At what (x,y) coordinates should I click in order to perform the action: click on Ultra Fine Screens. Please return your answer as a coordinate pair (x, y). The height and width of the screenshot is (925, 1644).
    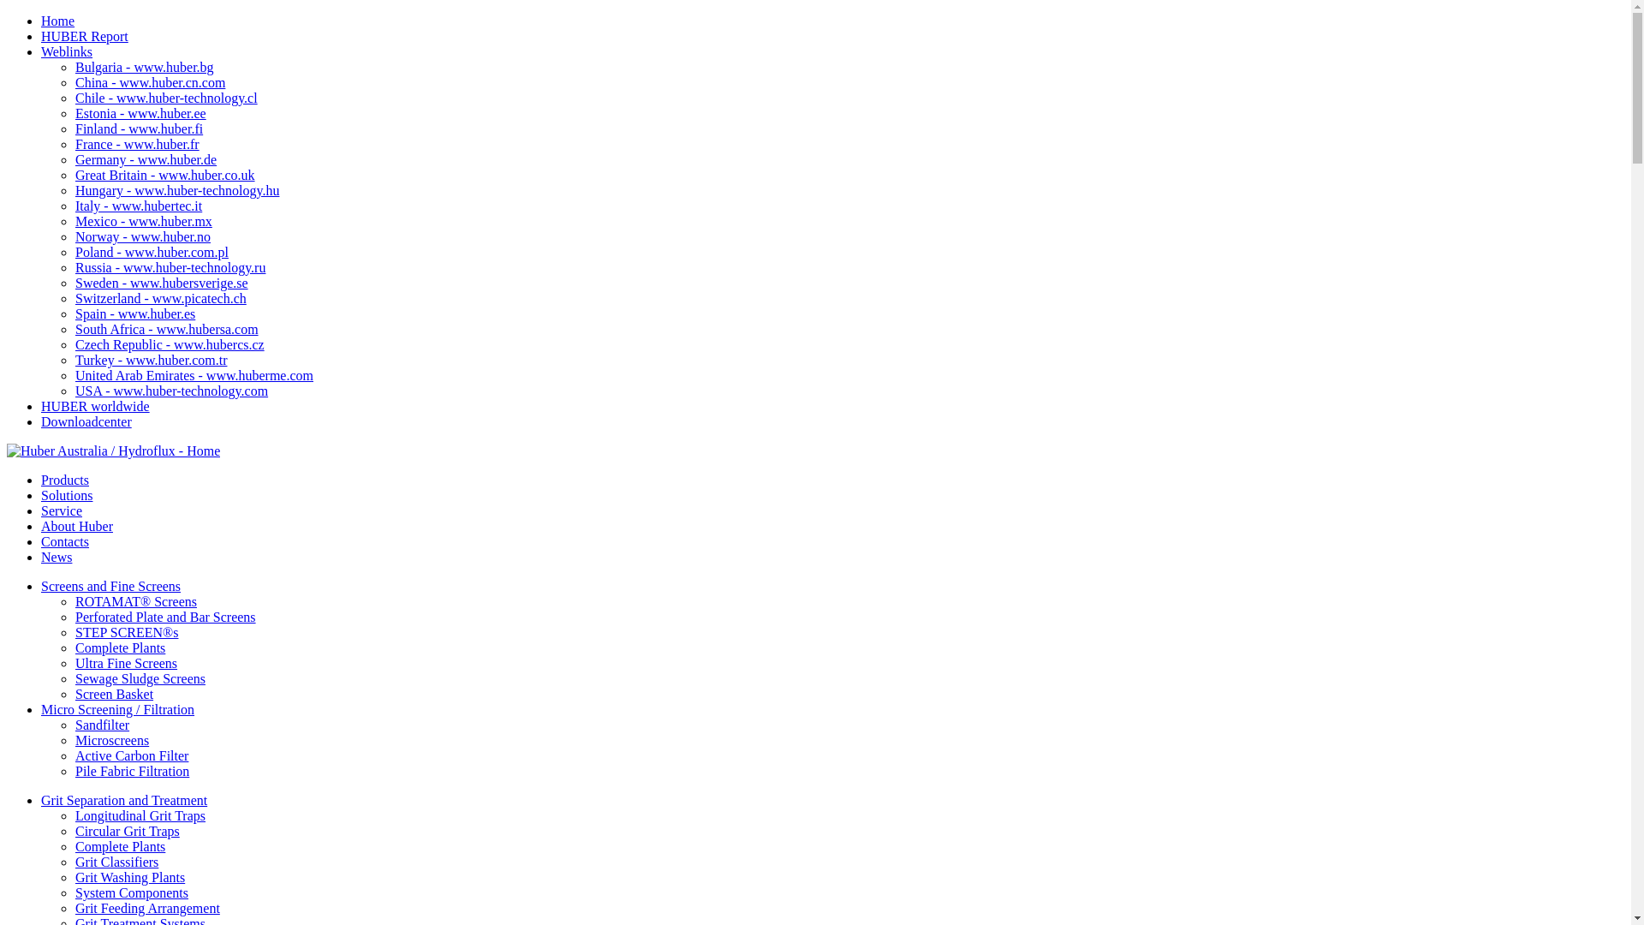
    Looking at the image, I should click on (127, 663).